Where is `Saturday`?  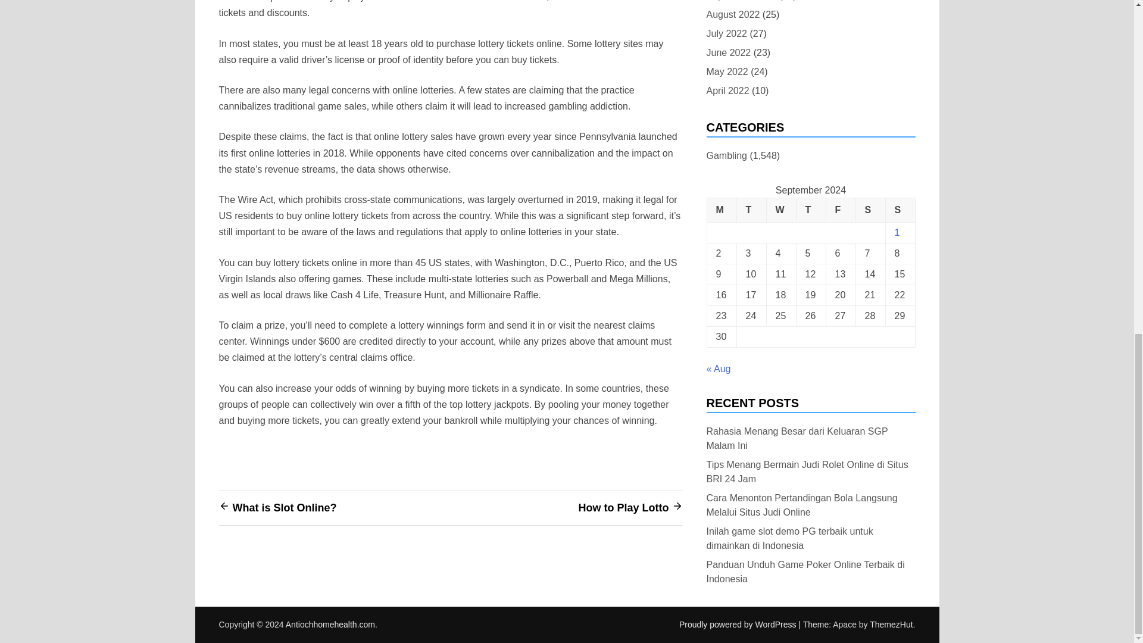
Saturday is located at coordinates (870, 210).